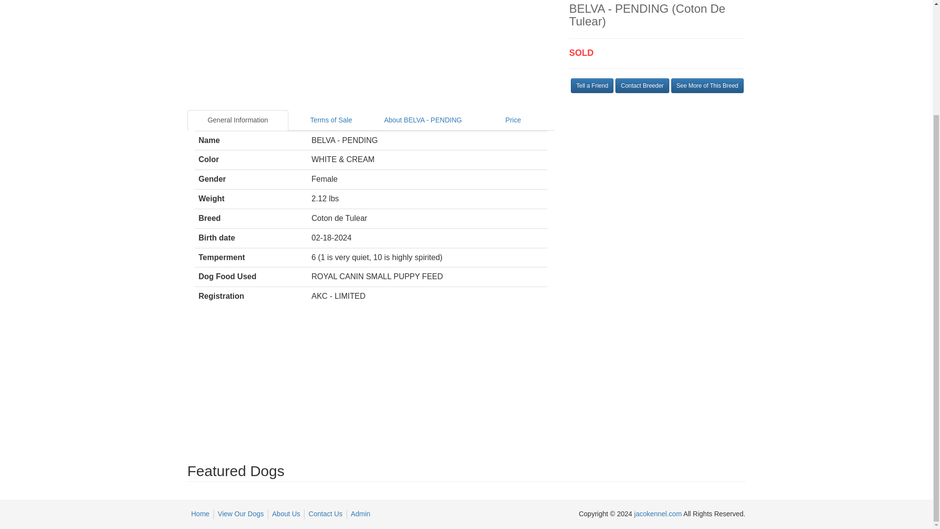  Describe the element at coordinates (331, 120) in the screenshot. I see `Terms of Sale` at that location.